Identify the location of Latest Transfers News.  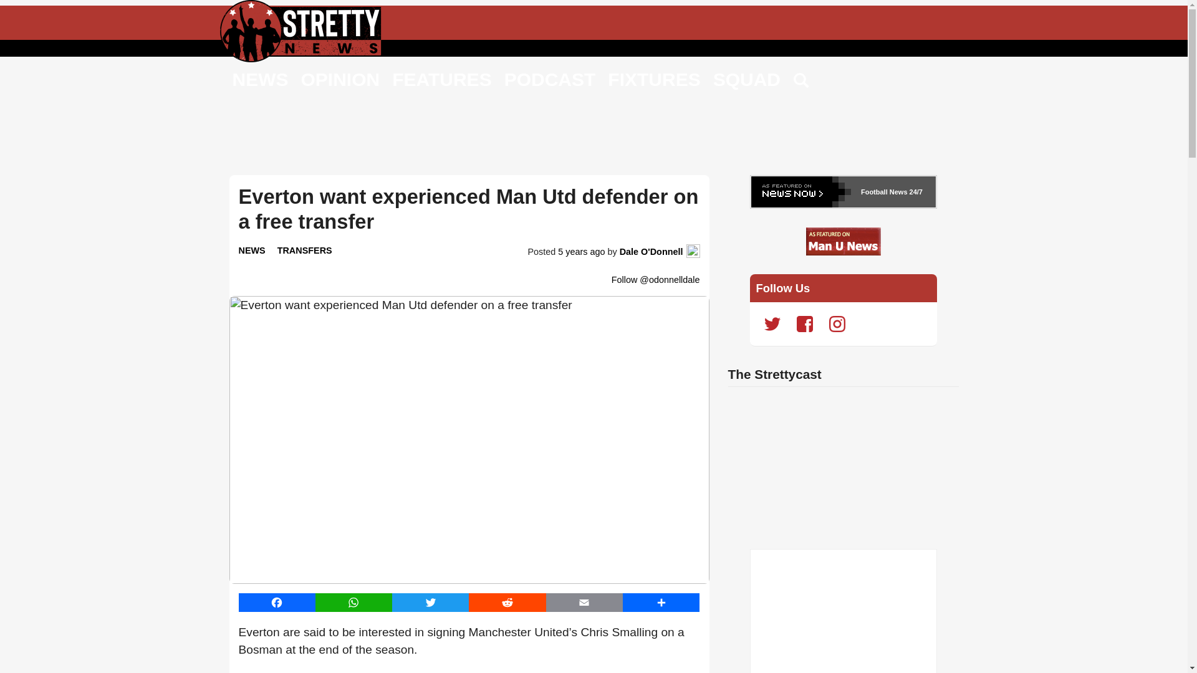
(305, 251).